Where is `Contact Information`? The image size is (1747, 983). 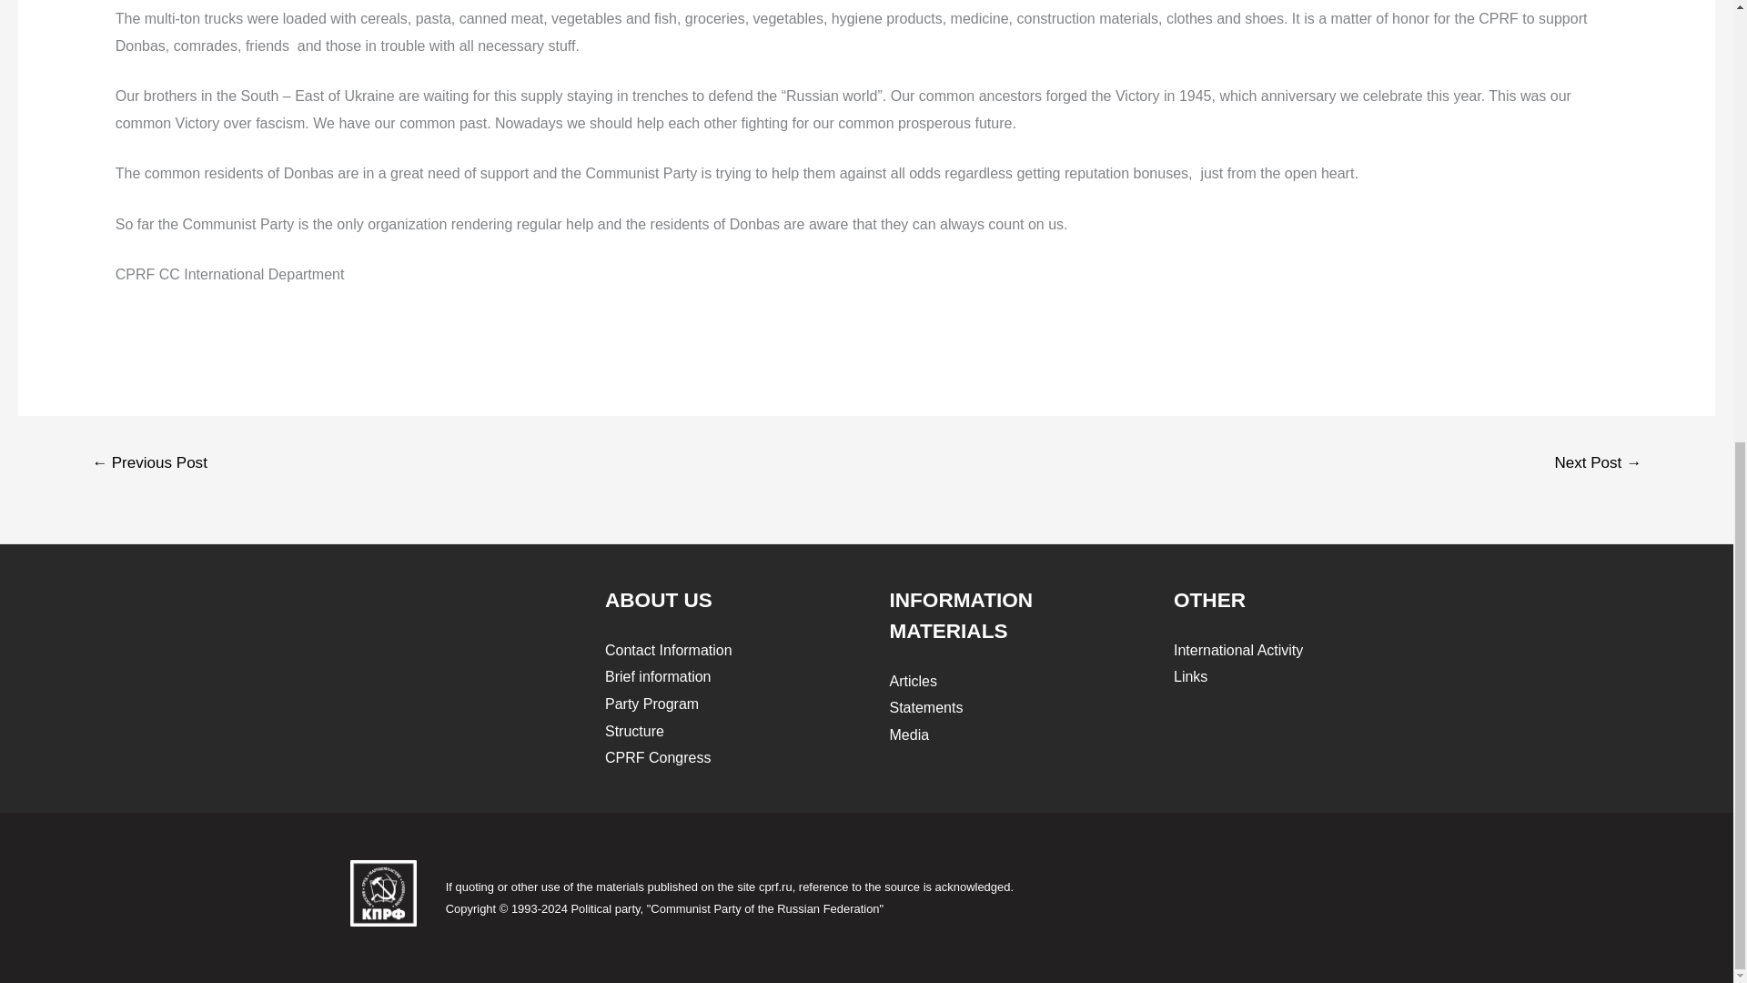
Contact Information is located at coordinates (668, 650).